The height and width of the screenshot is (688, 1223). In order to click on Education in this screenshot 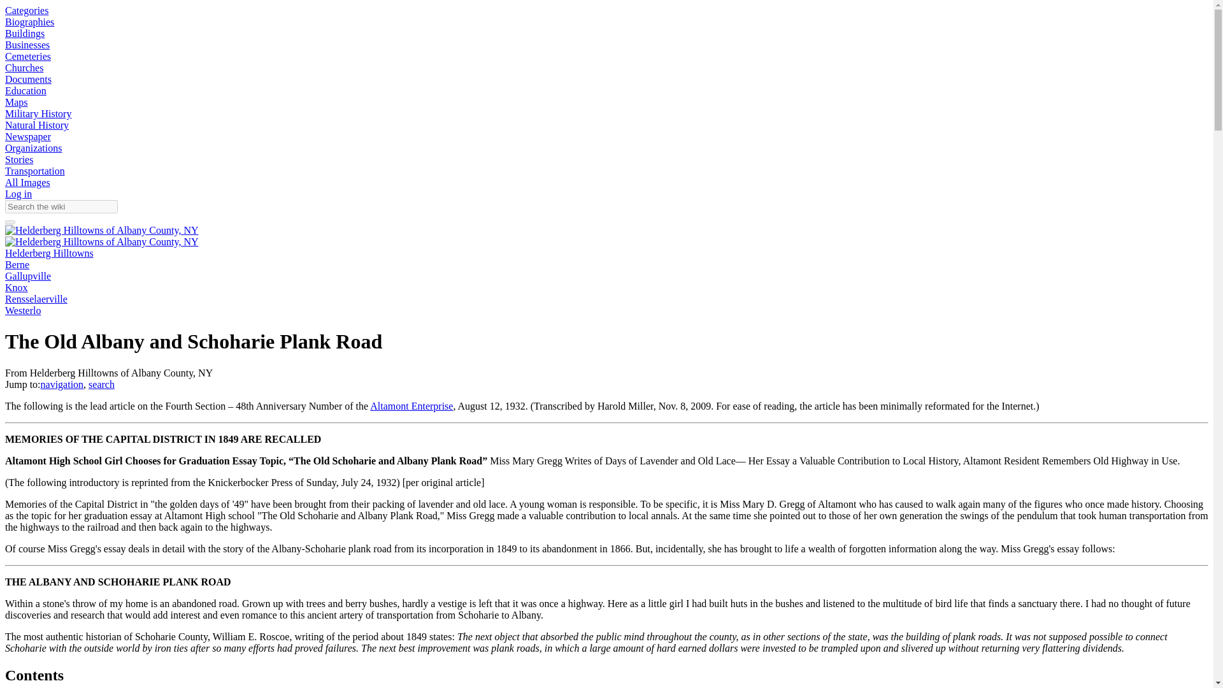, I will do `click(25, 90)`.